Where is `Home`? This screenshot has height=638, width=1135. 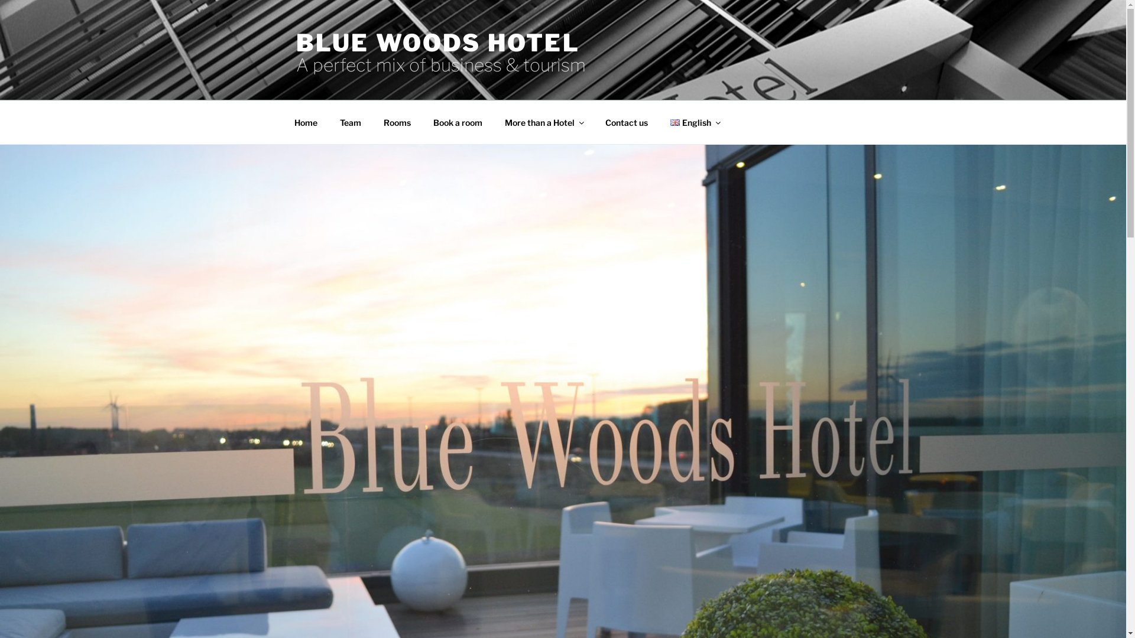 Home is located at coordinates (306, 123).